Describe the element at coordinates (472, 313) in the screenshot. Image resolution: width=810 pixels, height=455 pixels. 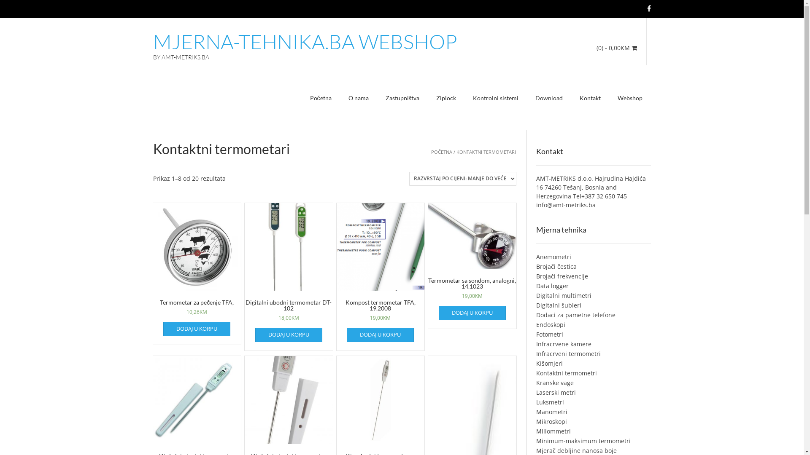
I see `DODAJ U KORPU` at that location.